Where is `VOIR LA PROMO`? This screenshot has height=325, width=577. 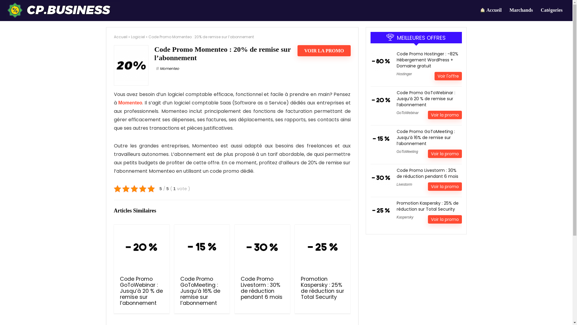
VOIR LA PROMO is located at coordinates (324, 51).